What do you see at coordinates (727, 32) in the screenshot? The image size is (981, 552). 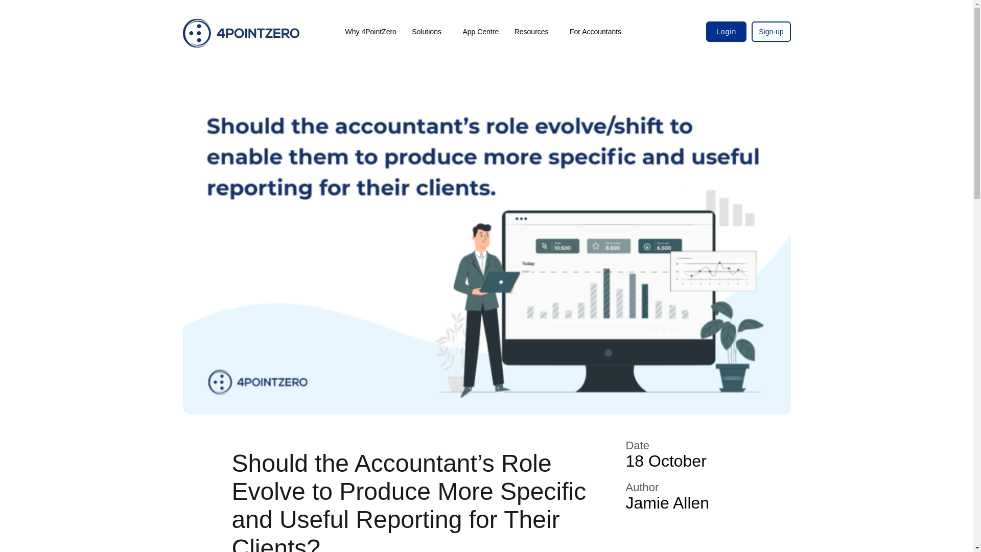 I see `Login` at bounding box center [727, 32].